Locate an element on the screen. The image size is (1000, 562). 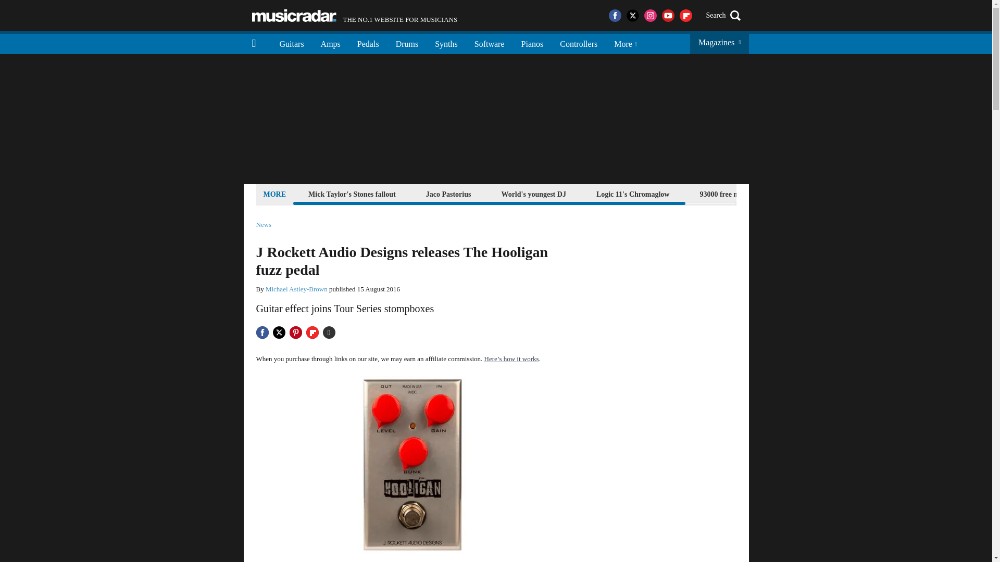
Synths is located at coordinates (407, 43).